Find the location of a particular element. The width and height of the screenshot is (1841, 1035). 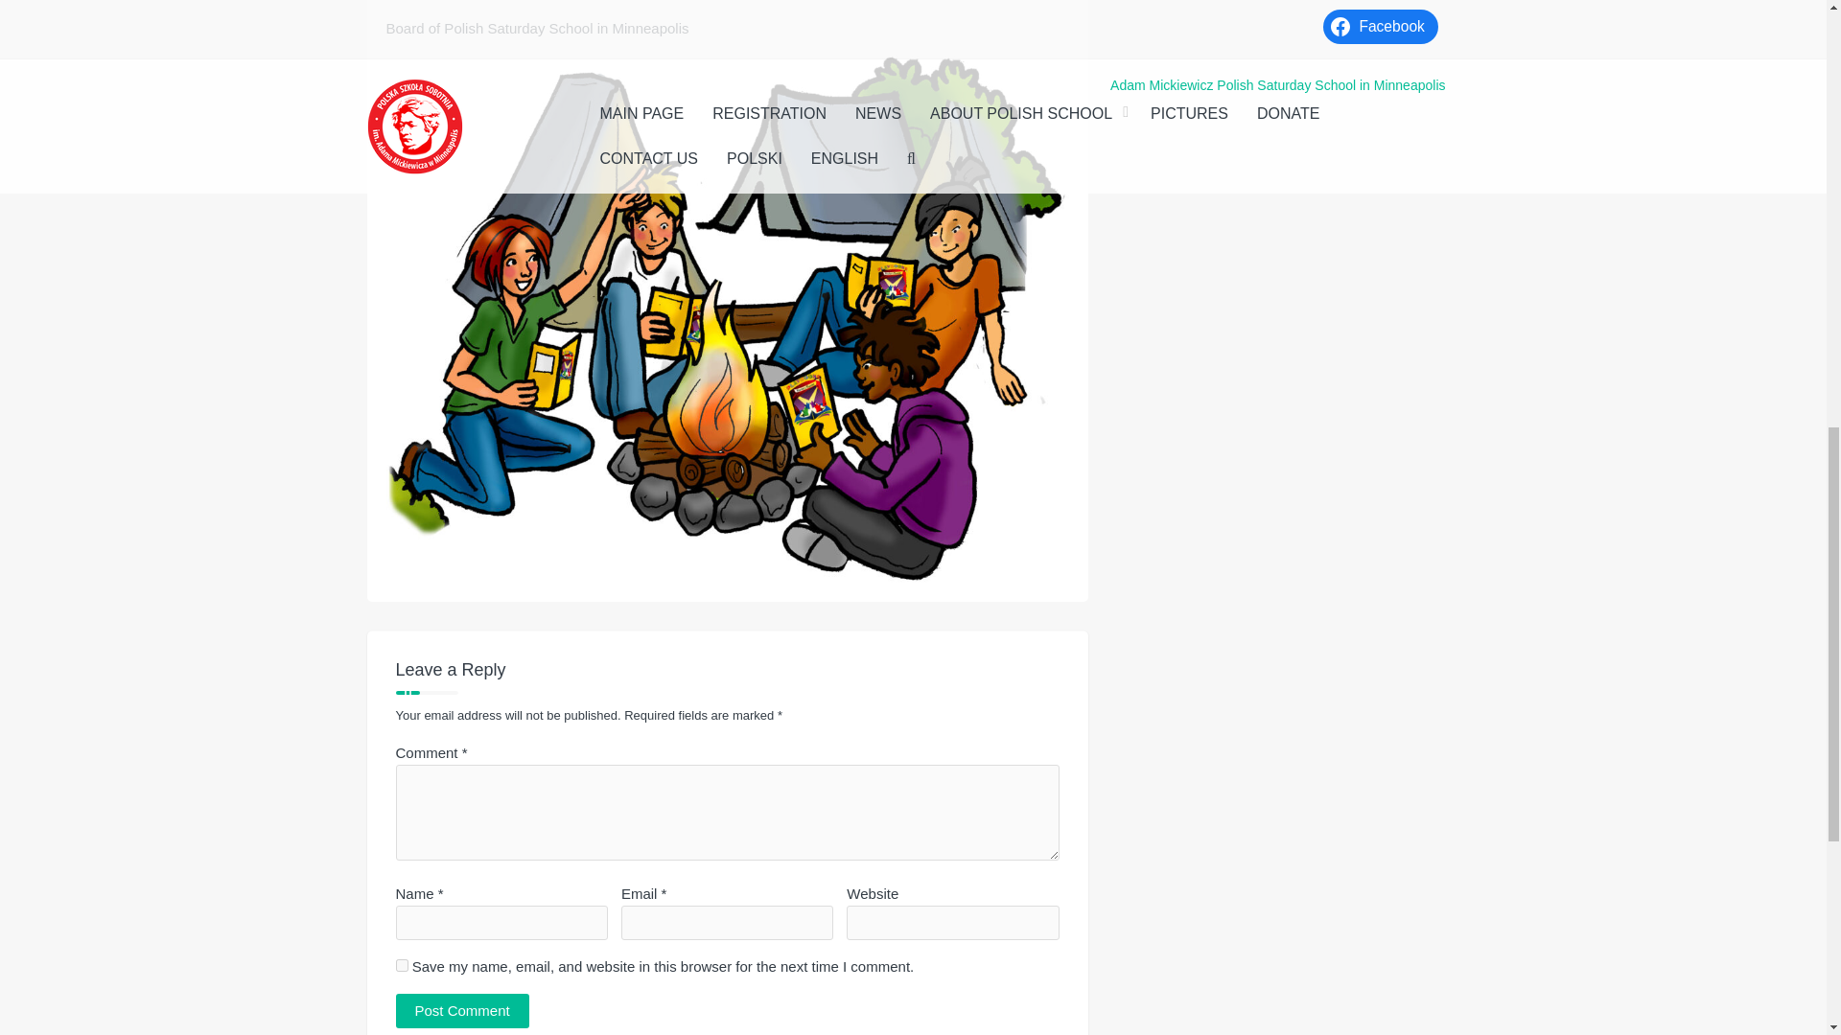

yes is located at coordinates (401, 966).